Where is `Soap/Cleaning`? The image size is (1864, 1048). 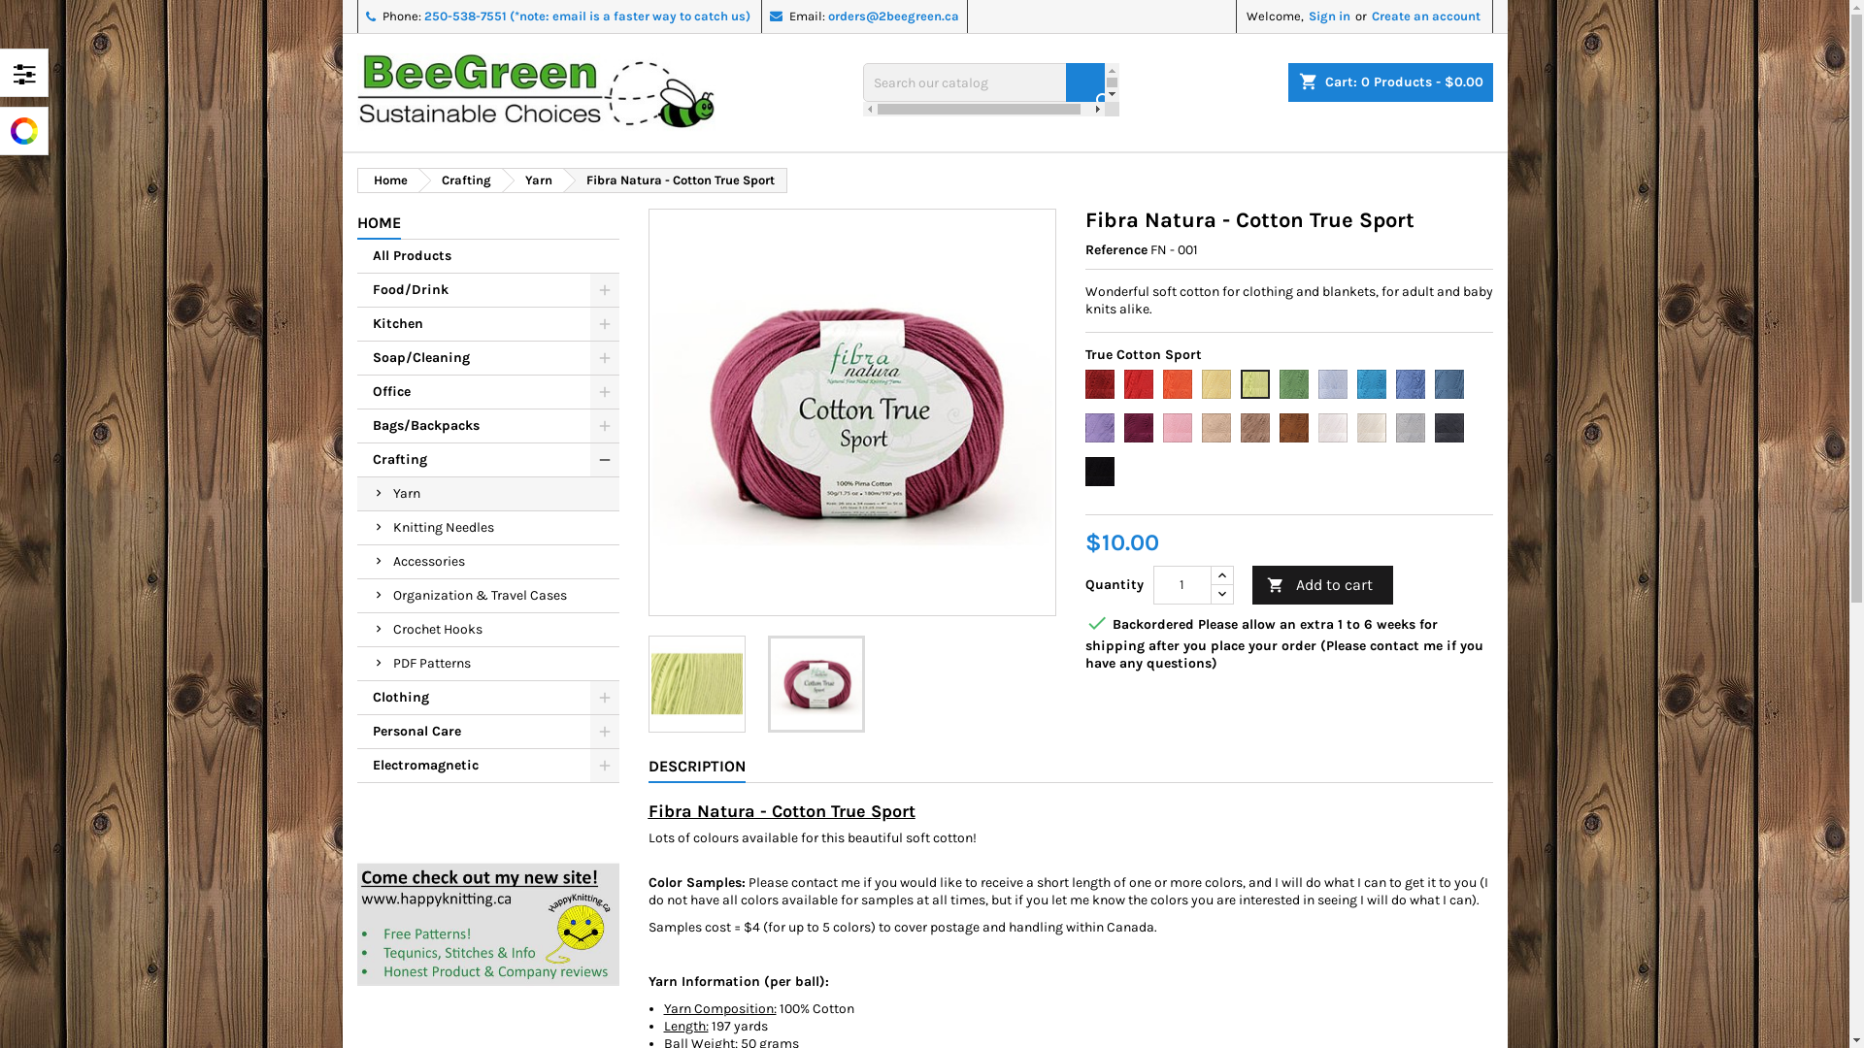 Soap/Cleaning is located at coordinates (488, 359).